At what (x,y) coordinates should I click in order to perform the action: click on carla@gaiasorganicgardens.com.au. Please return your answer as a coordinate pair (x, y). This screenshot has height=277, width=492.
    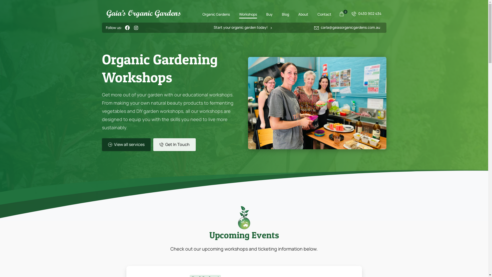
    Looking at the image, I should click on (347, 28).